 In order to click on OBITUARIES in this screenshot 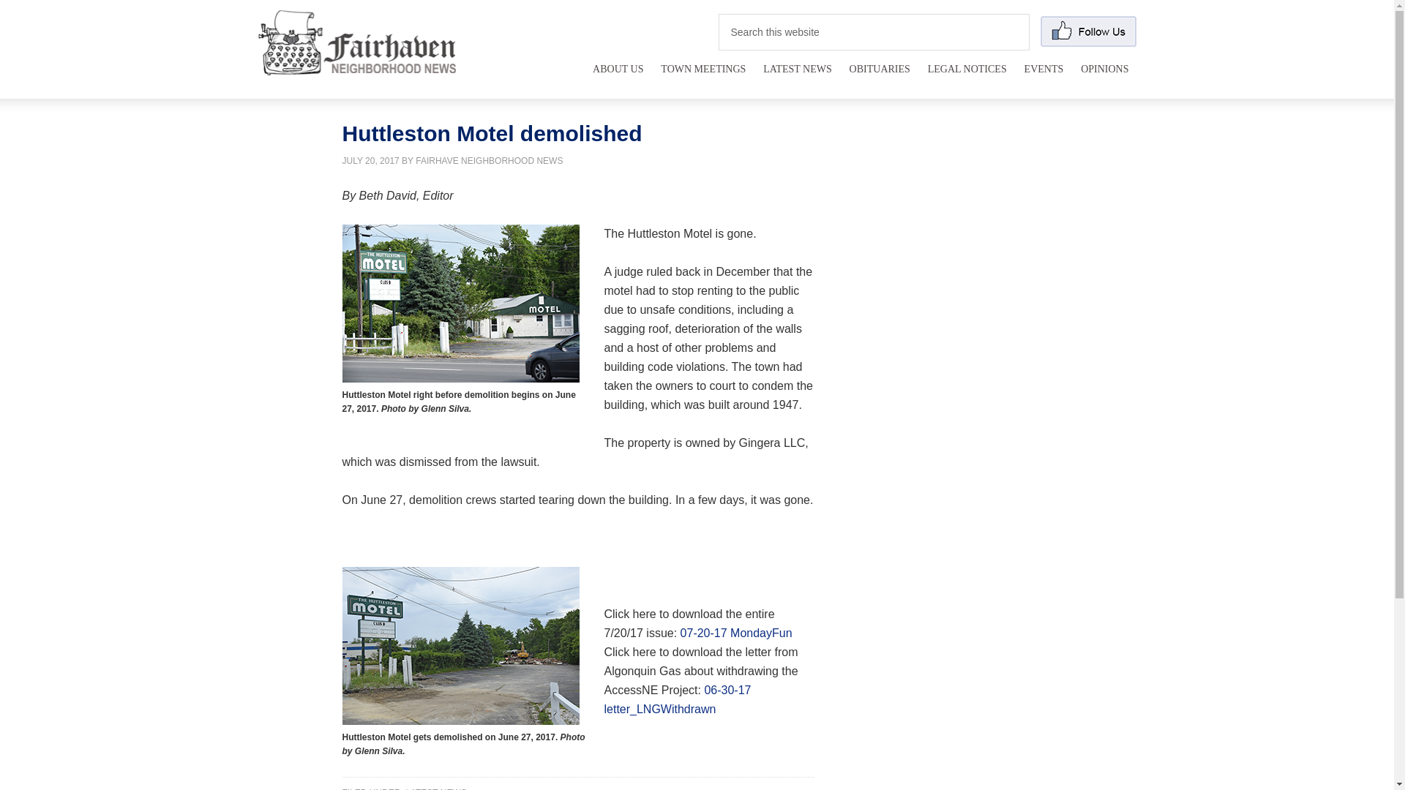, I will do `click(880, 78)`.